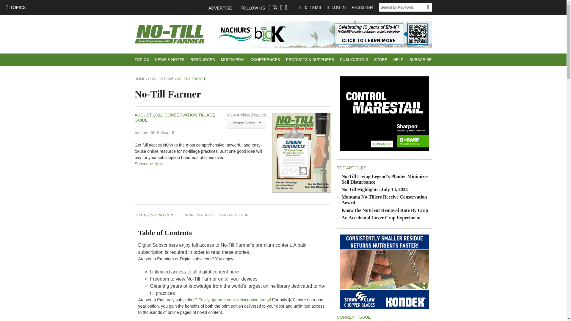 Image resolution: width=571 pixels, height=321 pixels. Describe the element at coordinates (310, 7) in the screenshot. I see `0 ITEMS` at that location.